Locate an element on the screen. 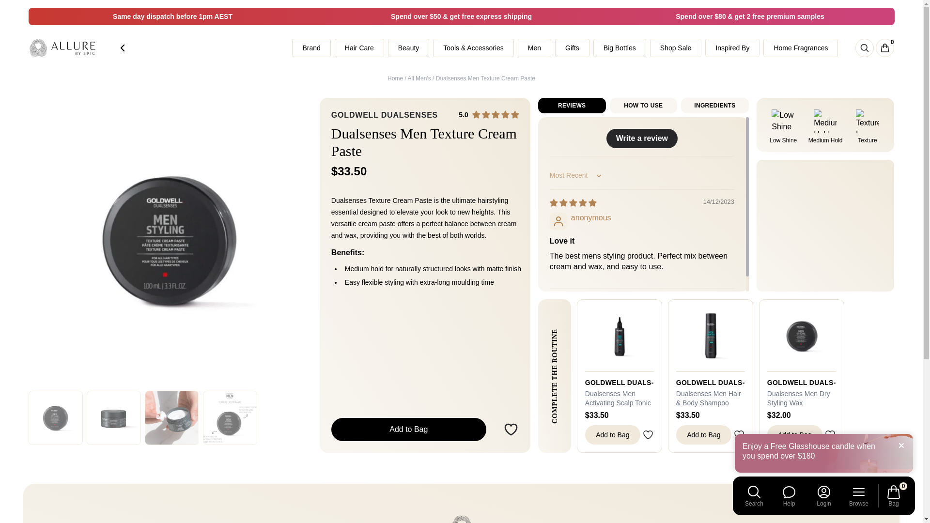 The image size is (930, 523). Open your cart is located at coordinates (884, 47).